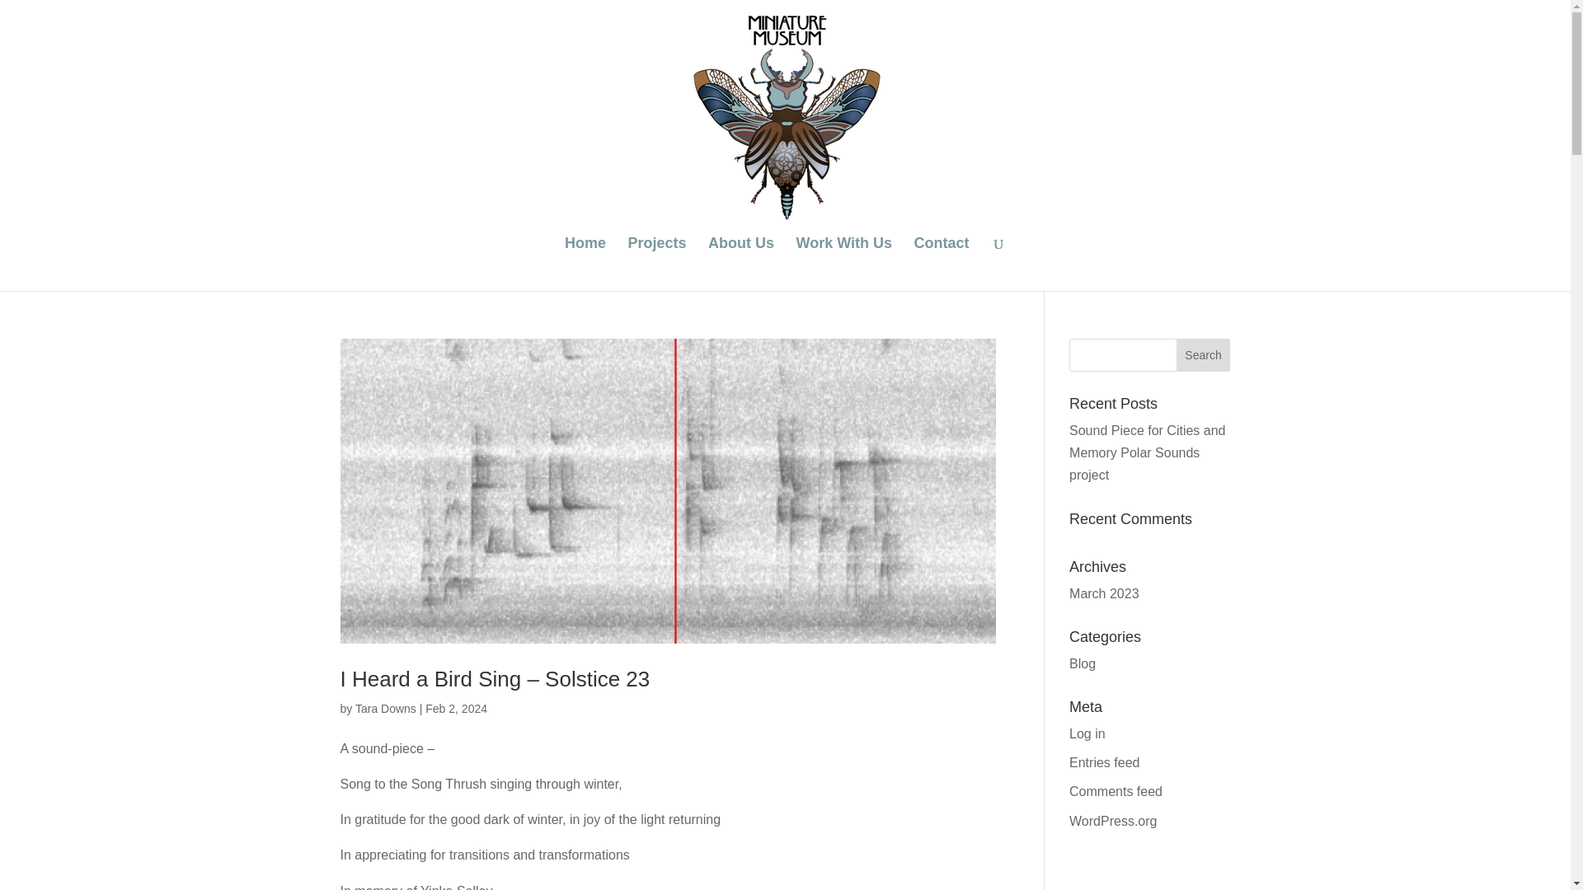 Image resolution: width=1583 pixels, height=890 pixels. I want to click on Search, so click(1204, 355).